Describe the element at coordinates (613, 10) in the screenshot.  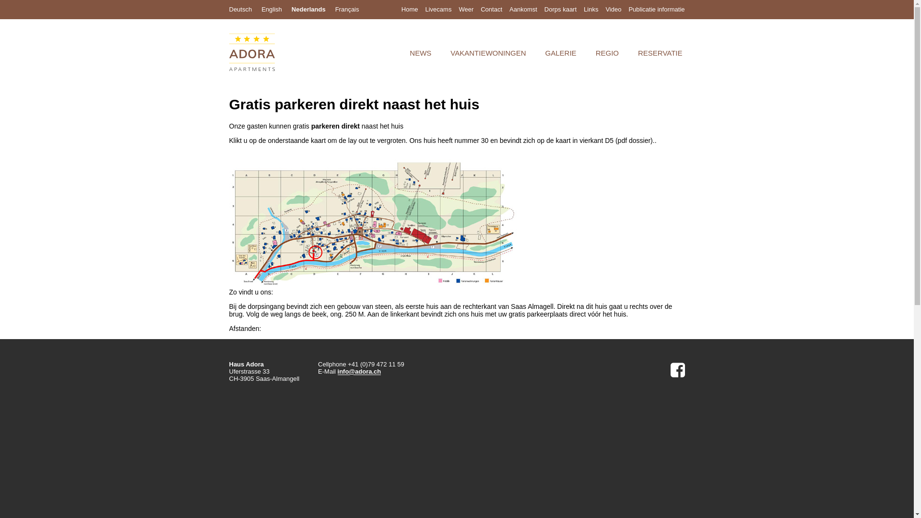
I see `Video` at that location.